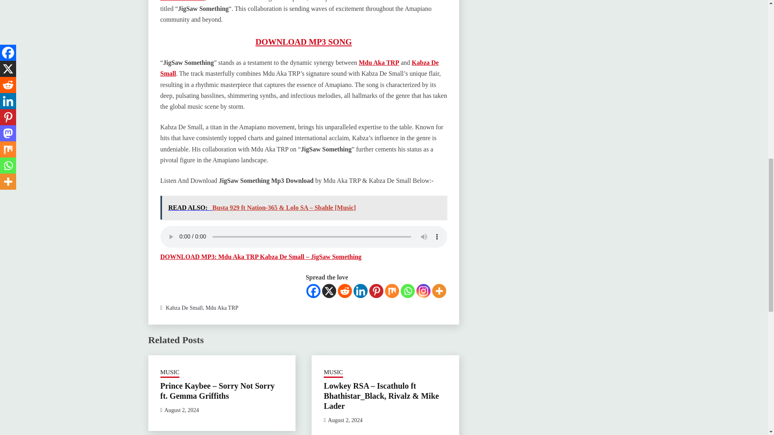  What do you see at coordinates (299, 68) in the screenshot?
I see `Kabza De Small` at bounding box center [299, 68].